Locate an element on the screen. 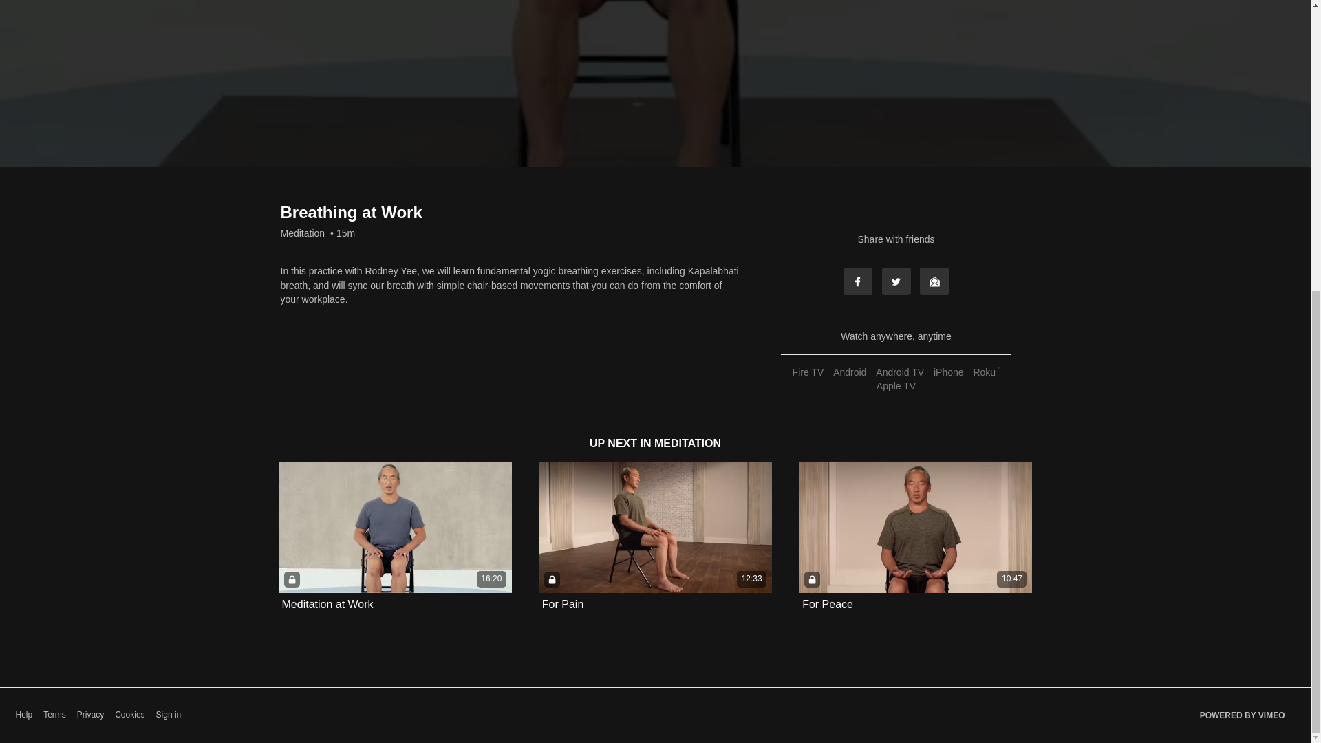 This screenshot has width=1321, height=743. Meditation at Work is located at coordinates (327, 604).